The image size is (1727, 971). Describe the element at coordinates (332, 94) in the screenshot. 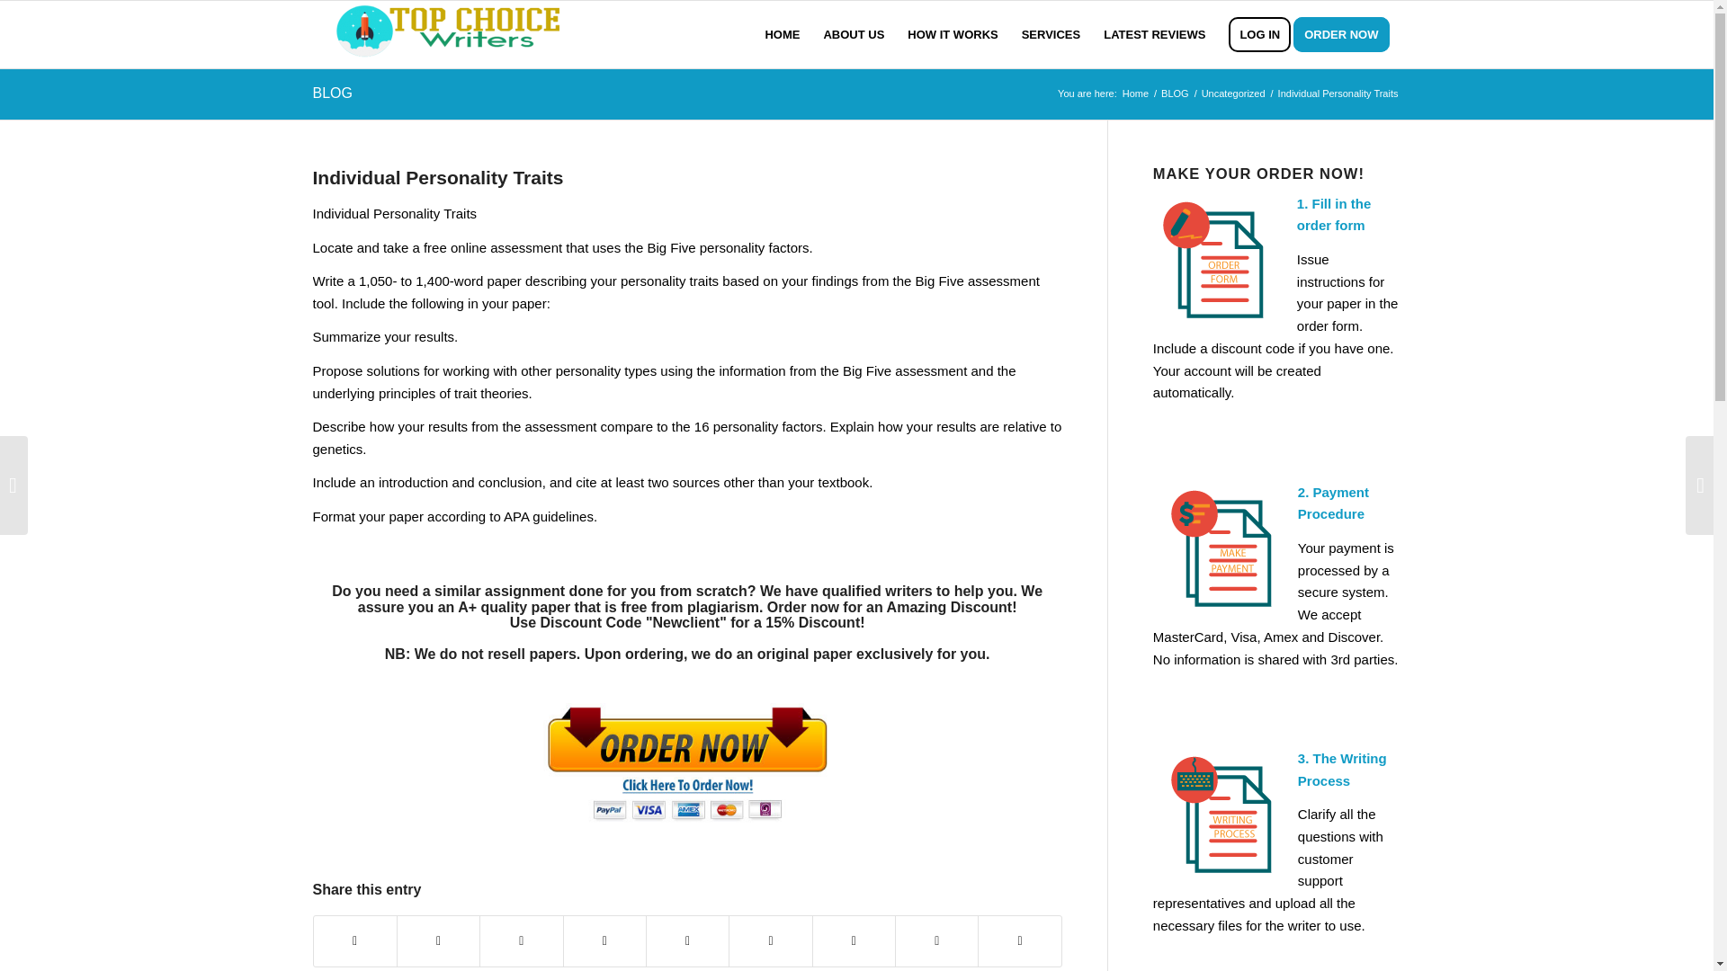

I see `BLOG` at that location.